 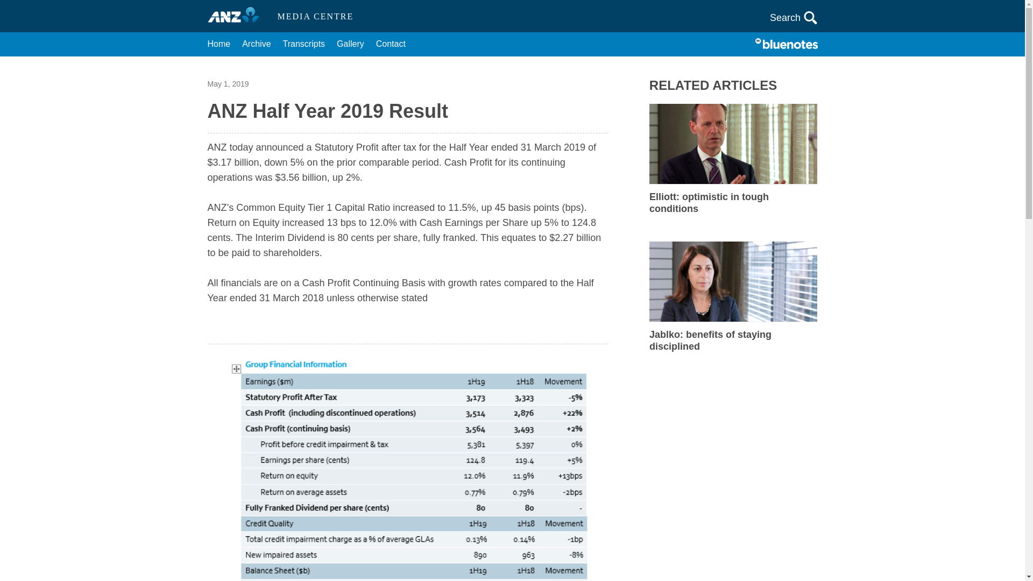 I want to click on Archive, so click(x=256, y=44).